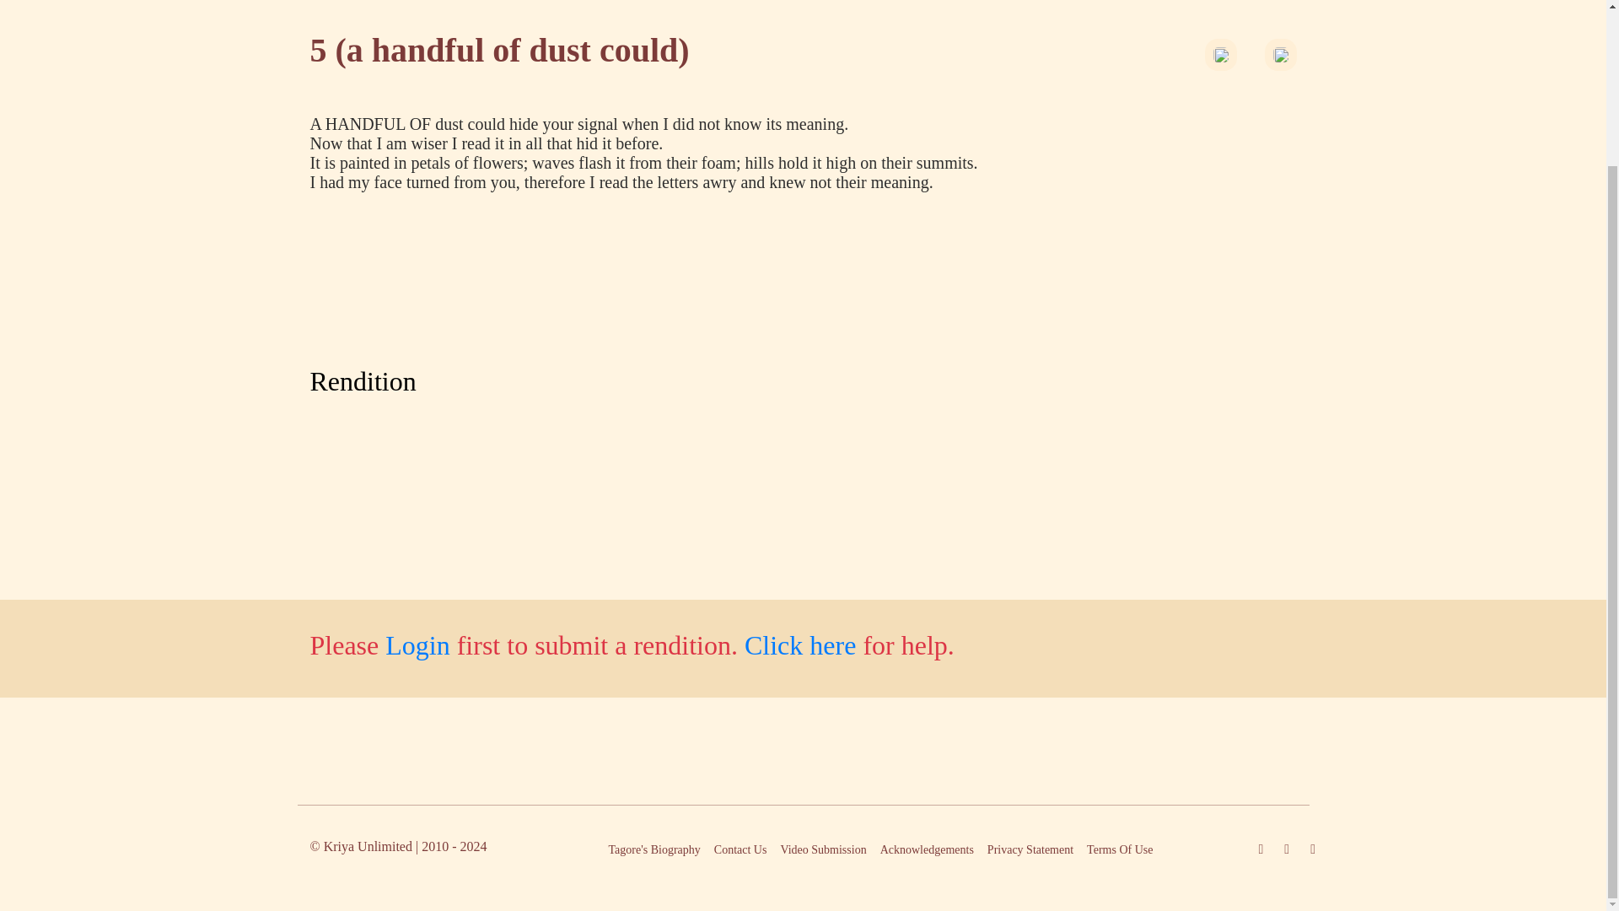  Describe the element at coordinates (800, 645) in the screenshot. I see `Click here` at that location.